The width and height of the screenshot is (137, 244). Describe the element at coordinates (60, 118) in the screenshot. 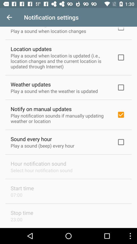

I see `turn off the icon above sound every hour item` at that location.